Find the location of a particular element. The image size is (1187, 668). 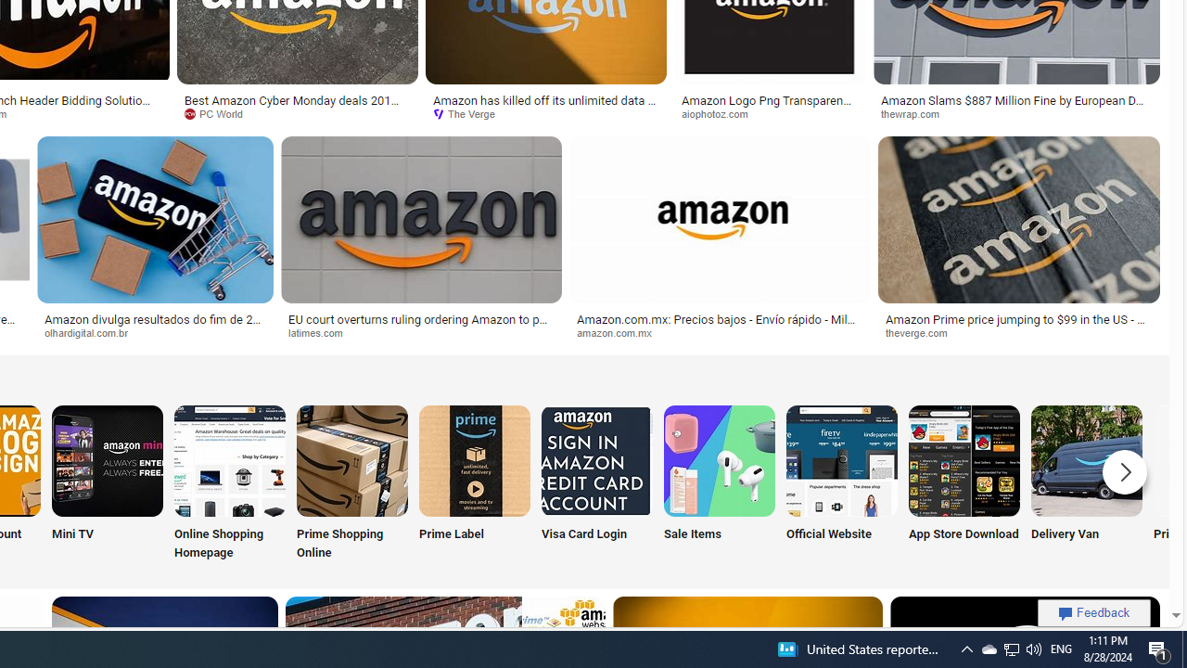

Sale Items is located at coordinates (719, 484).